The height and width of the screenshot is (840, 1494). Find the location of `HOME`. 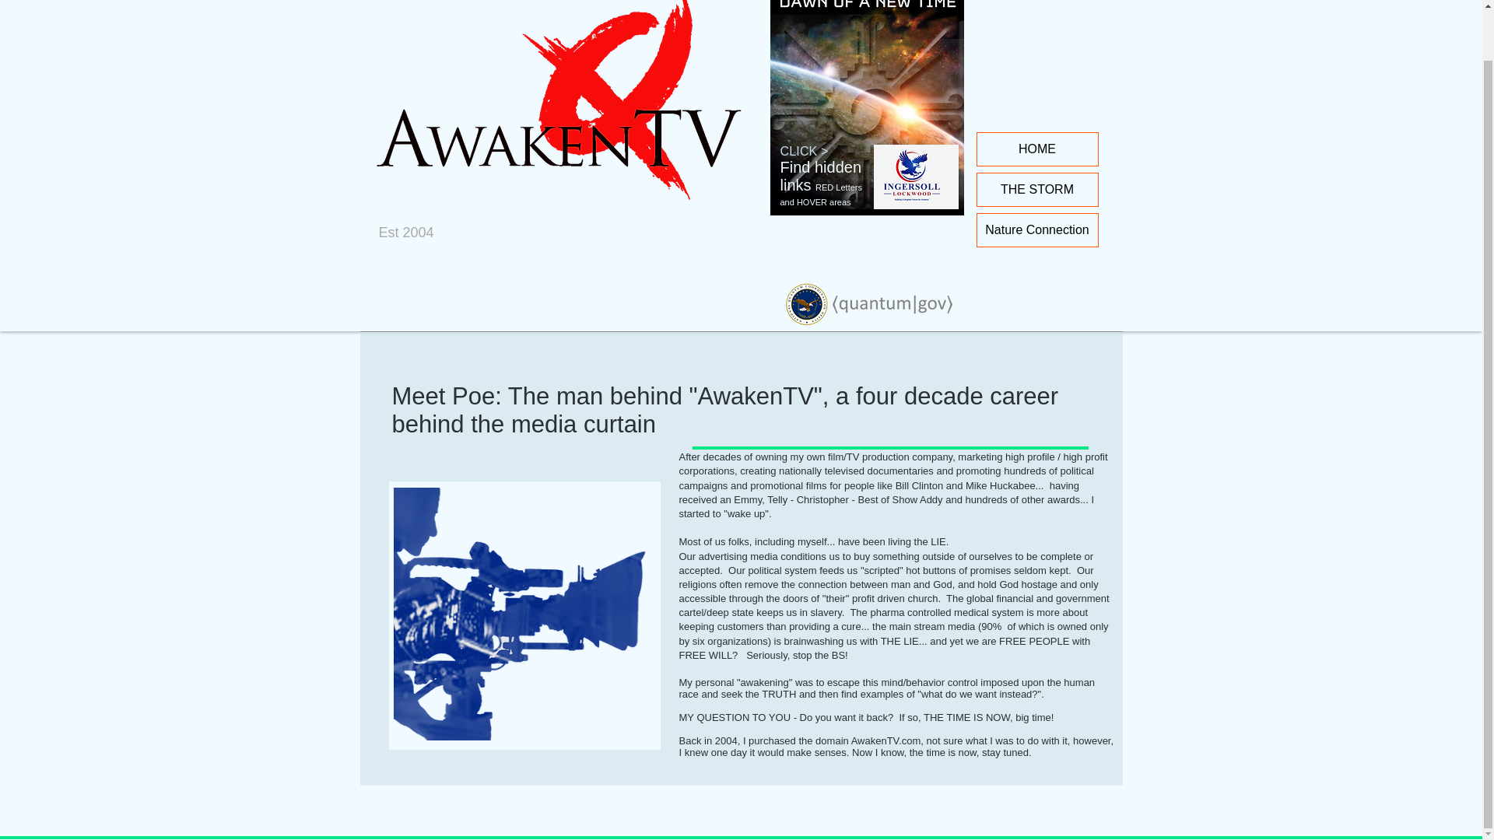

HOME is located at coordinates (1037, 149).